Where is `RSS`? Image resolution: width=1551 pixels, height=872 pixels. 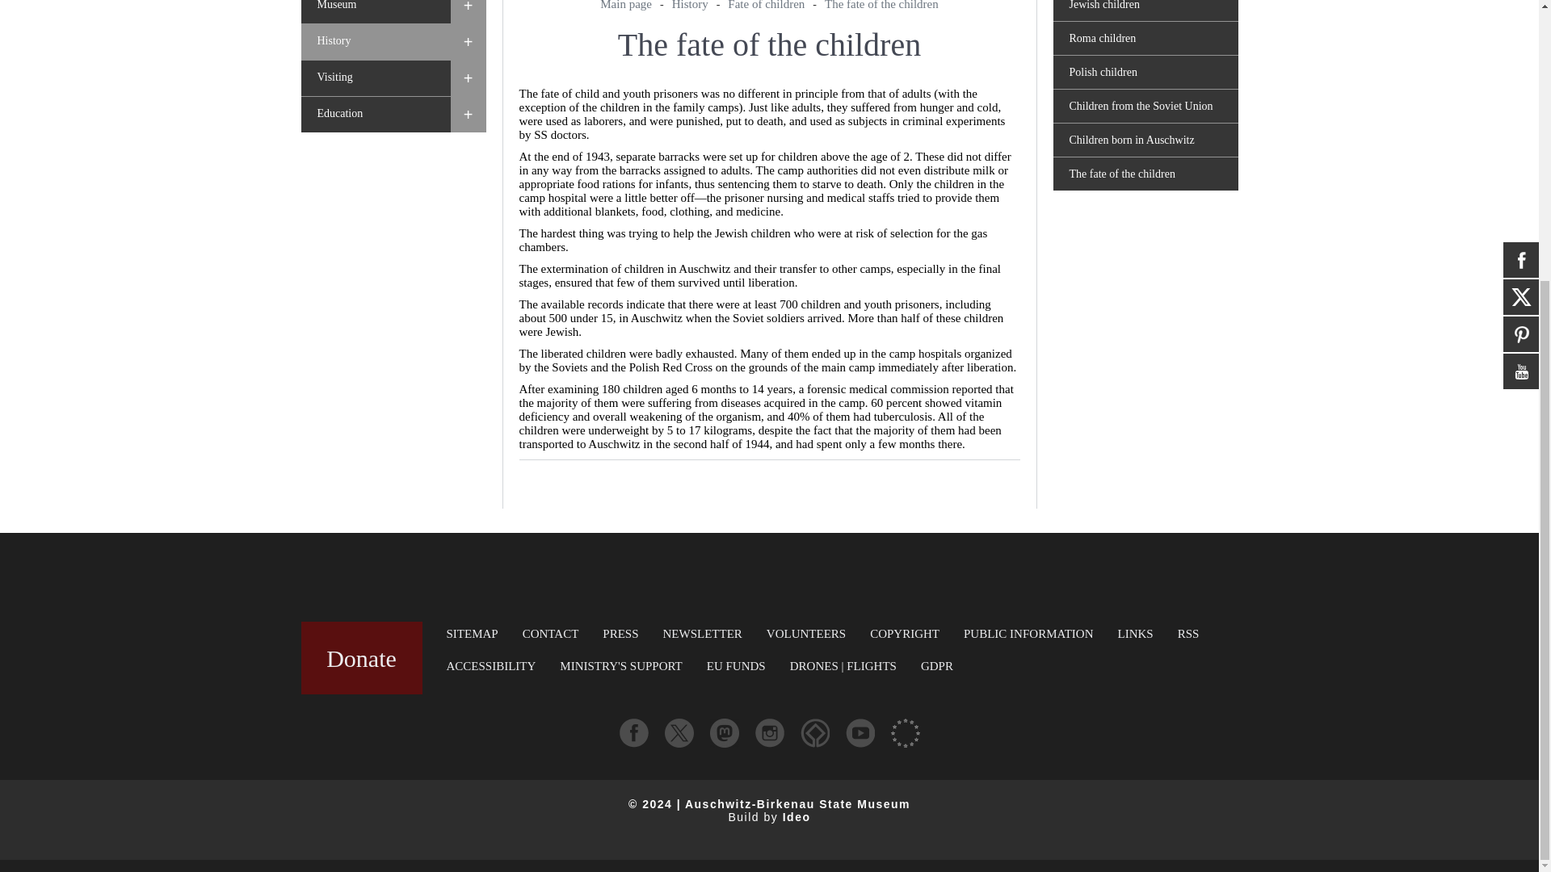
RSS is located at coordinates (1187, 633).